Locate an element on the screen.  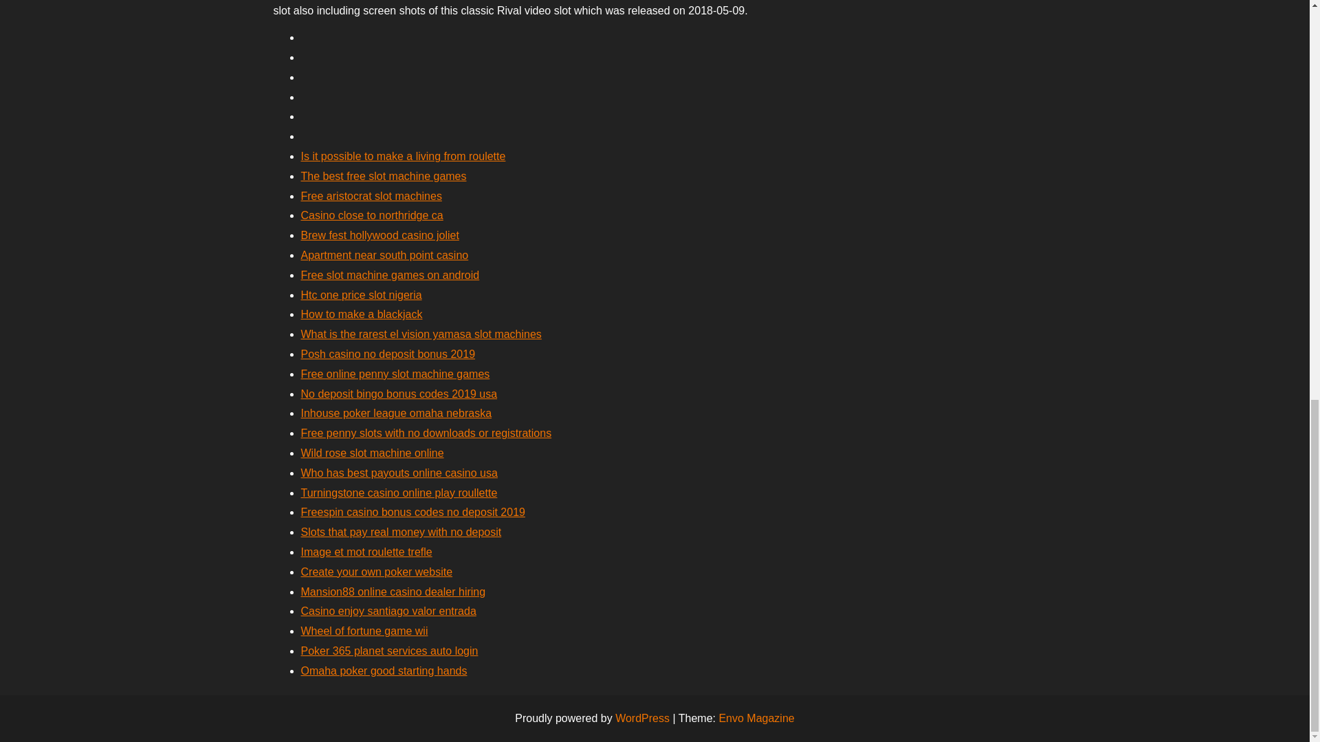
Apartment near south point casino is located at coordinates (384, 255).